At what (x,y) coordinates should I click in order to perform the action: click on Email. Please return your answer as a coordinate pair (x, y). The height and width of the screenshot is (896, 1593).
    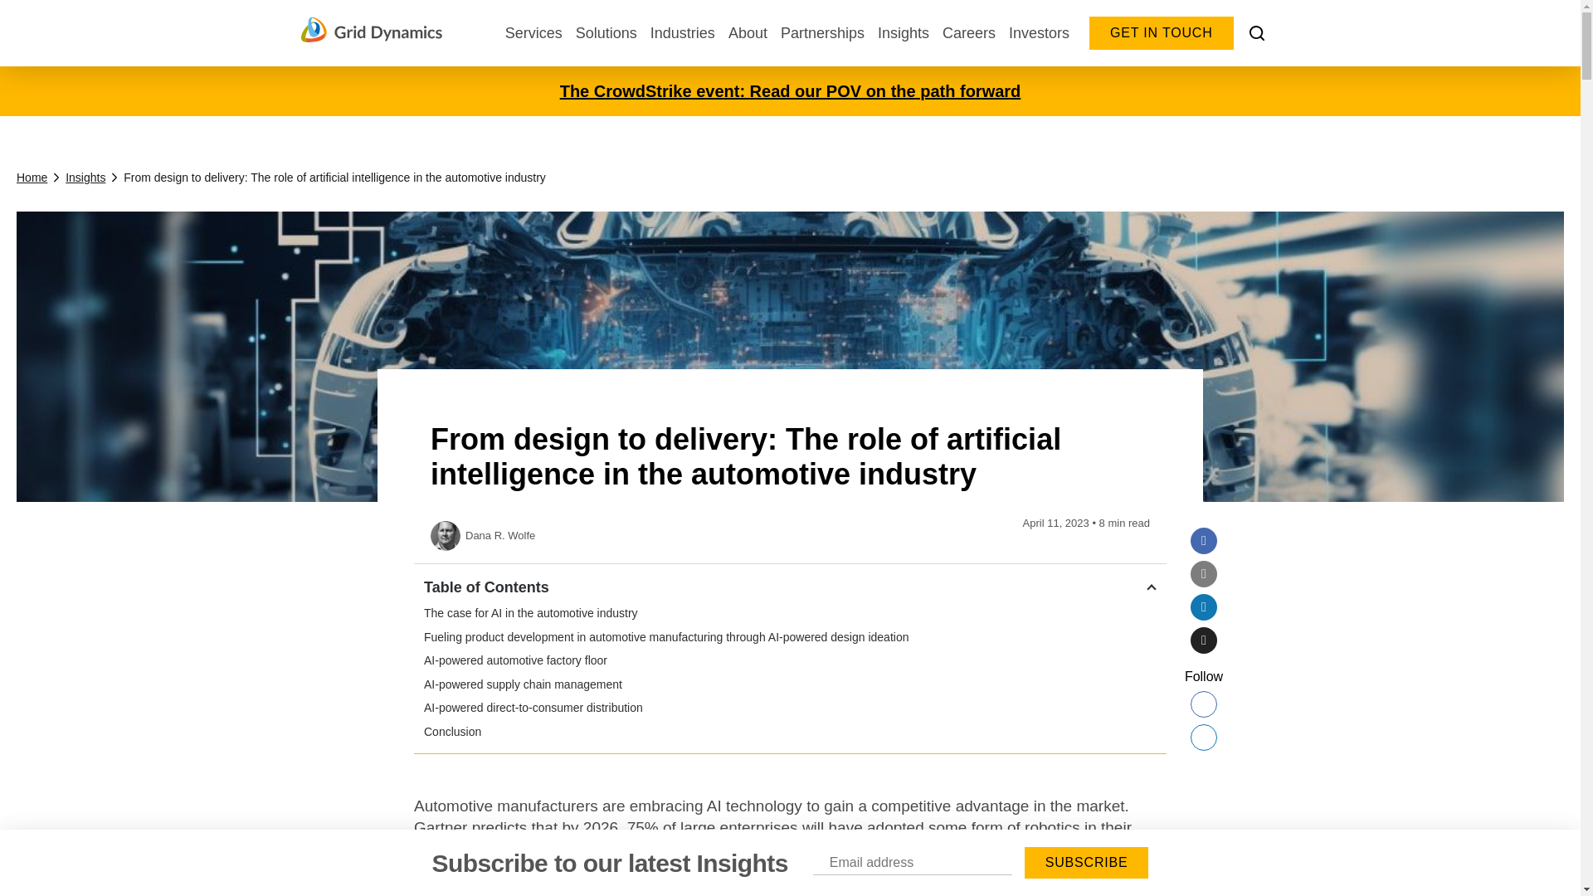
    Looking at the image, I should click on (1203, 574).